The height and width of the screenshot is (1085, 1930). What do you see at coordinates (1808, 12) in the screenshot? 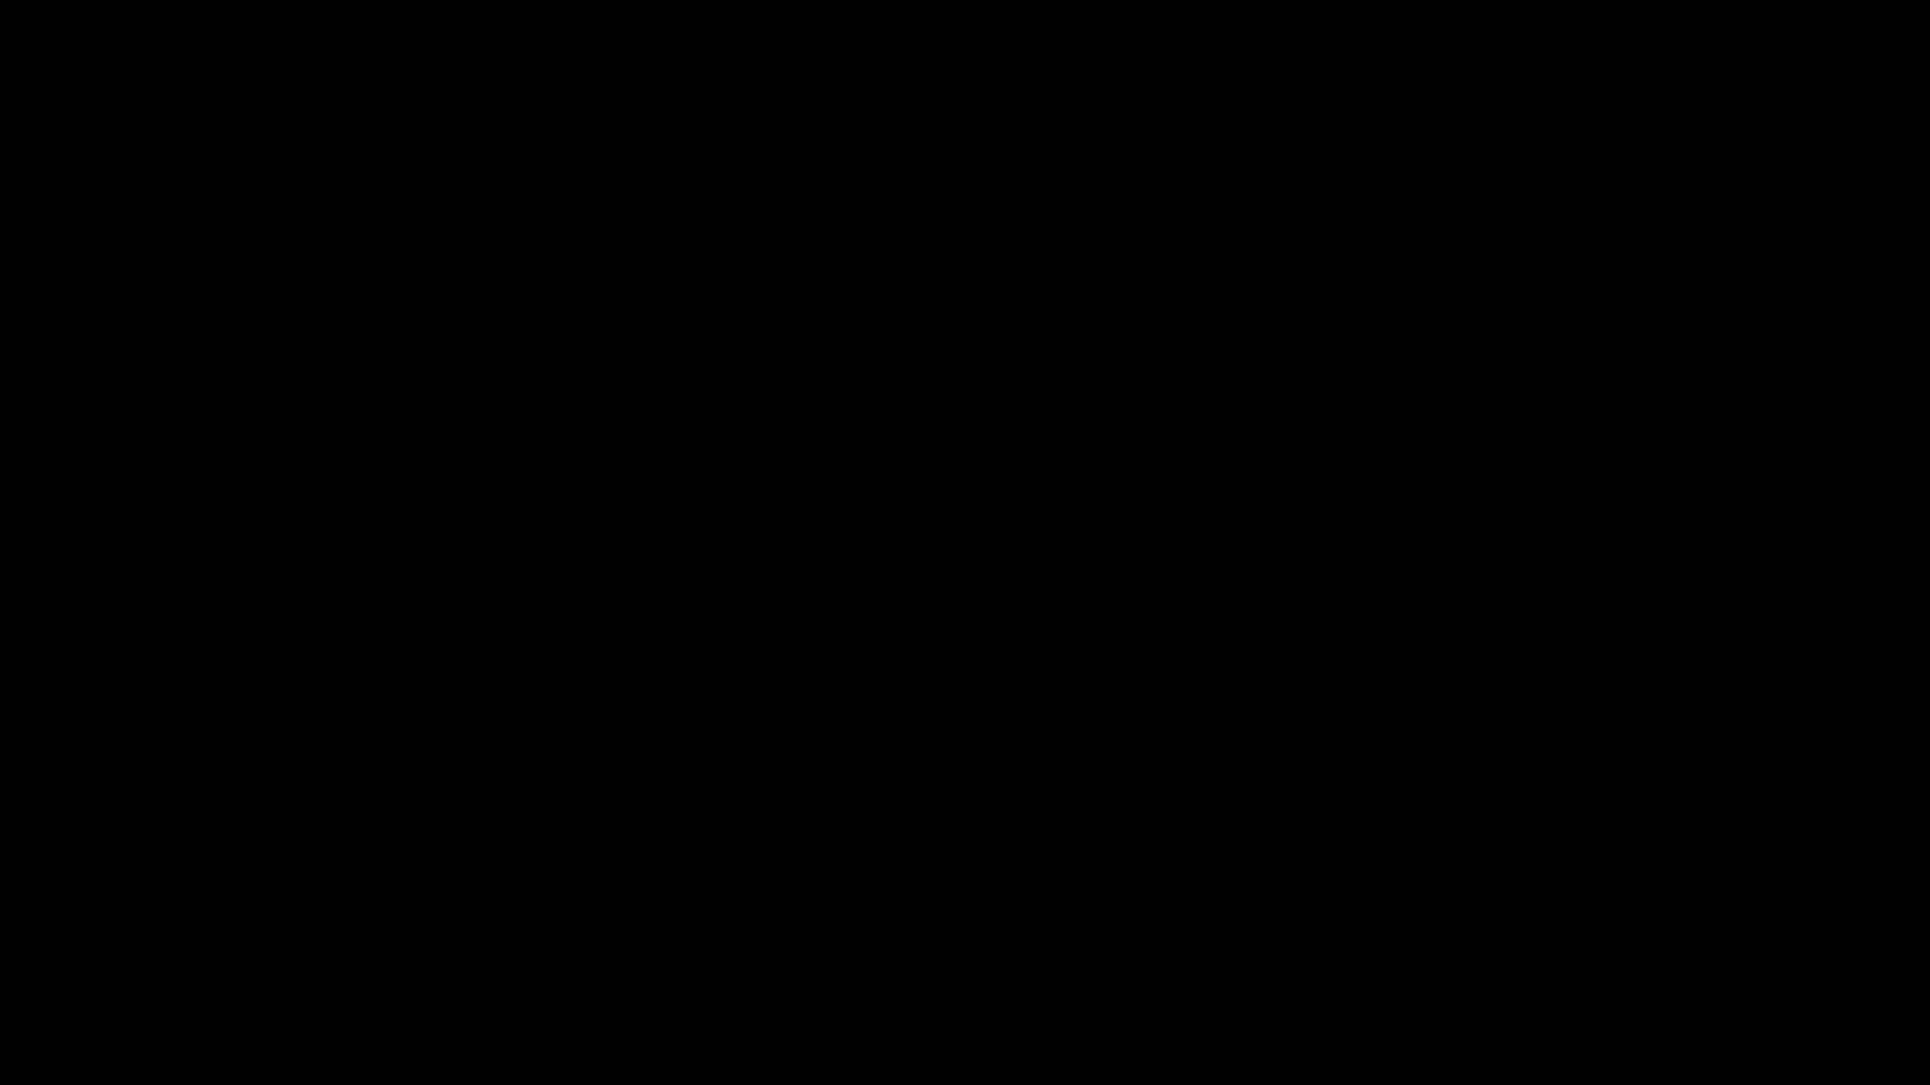
I see `Auto-hide Reading Toolbar` at bounding box center [1808, 12].